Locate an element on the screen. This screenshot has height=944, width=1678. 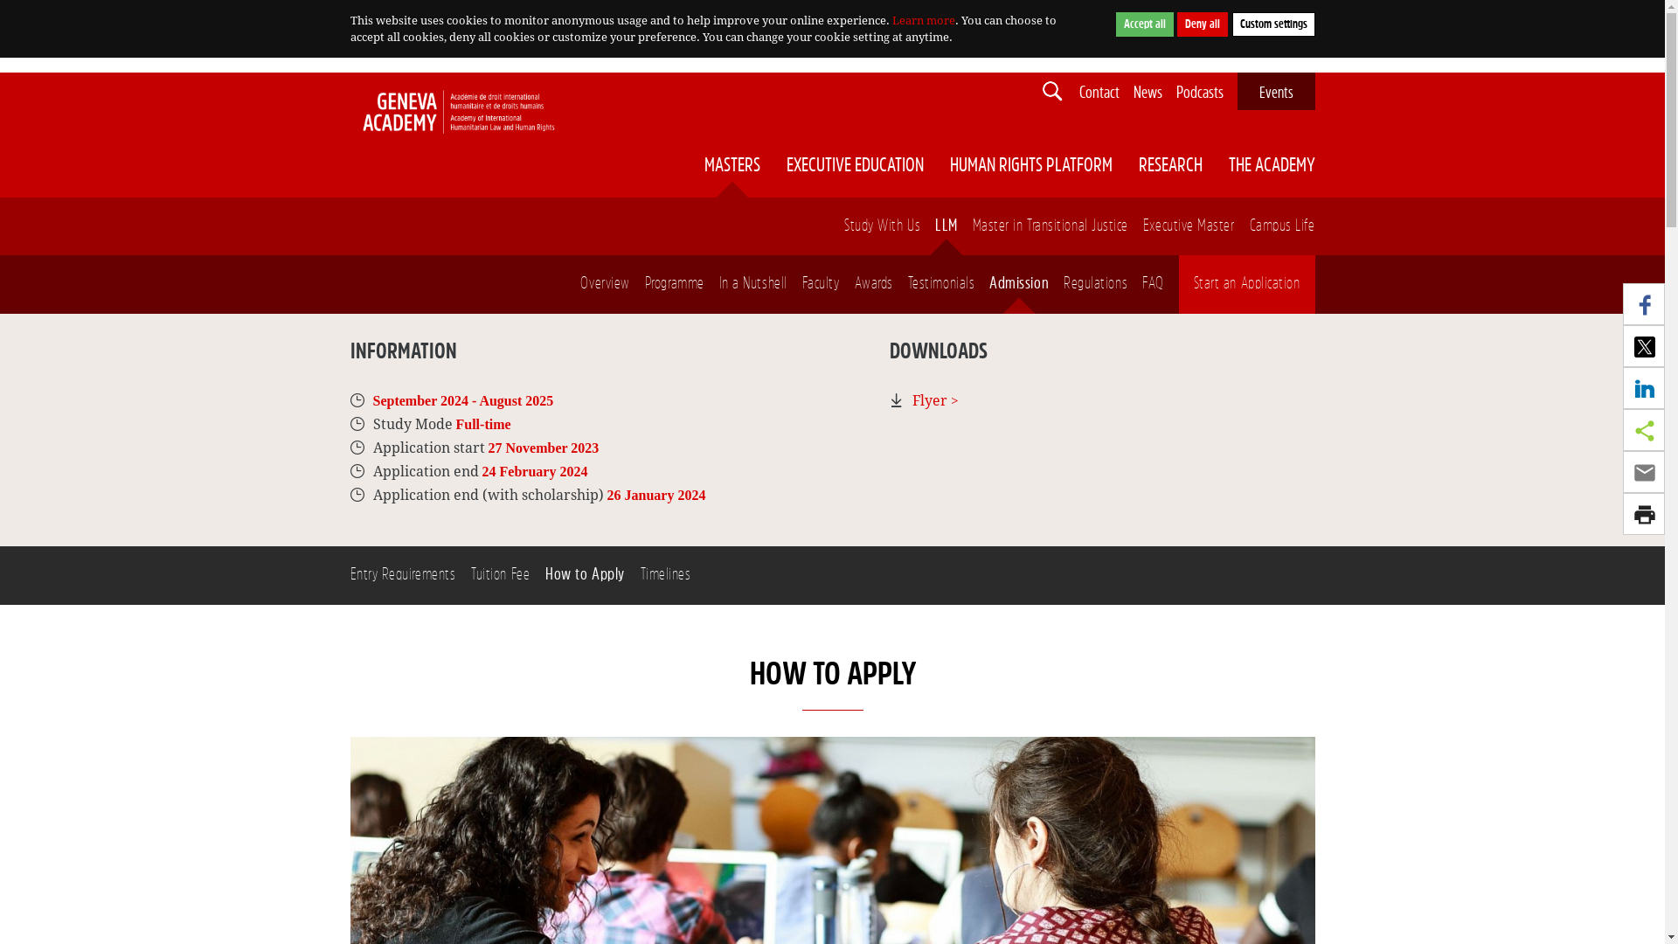
Accept all is located at coordinates (1145, 24).